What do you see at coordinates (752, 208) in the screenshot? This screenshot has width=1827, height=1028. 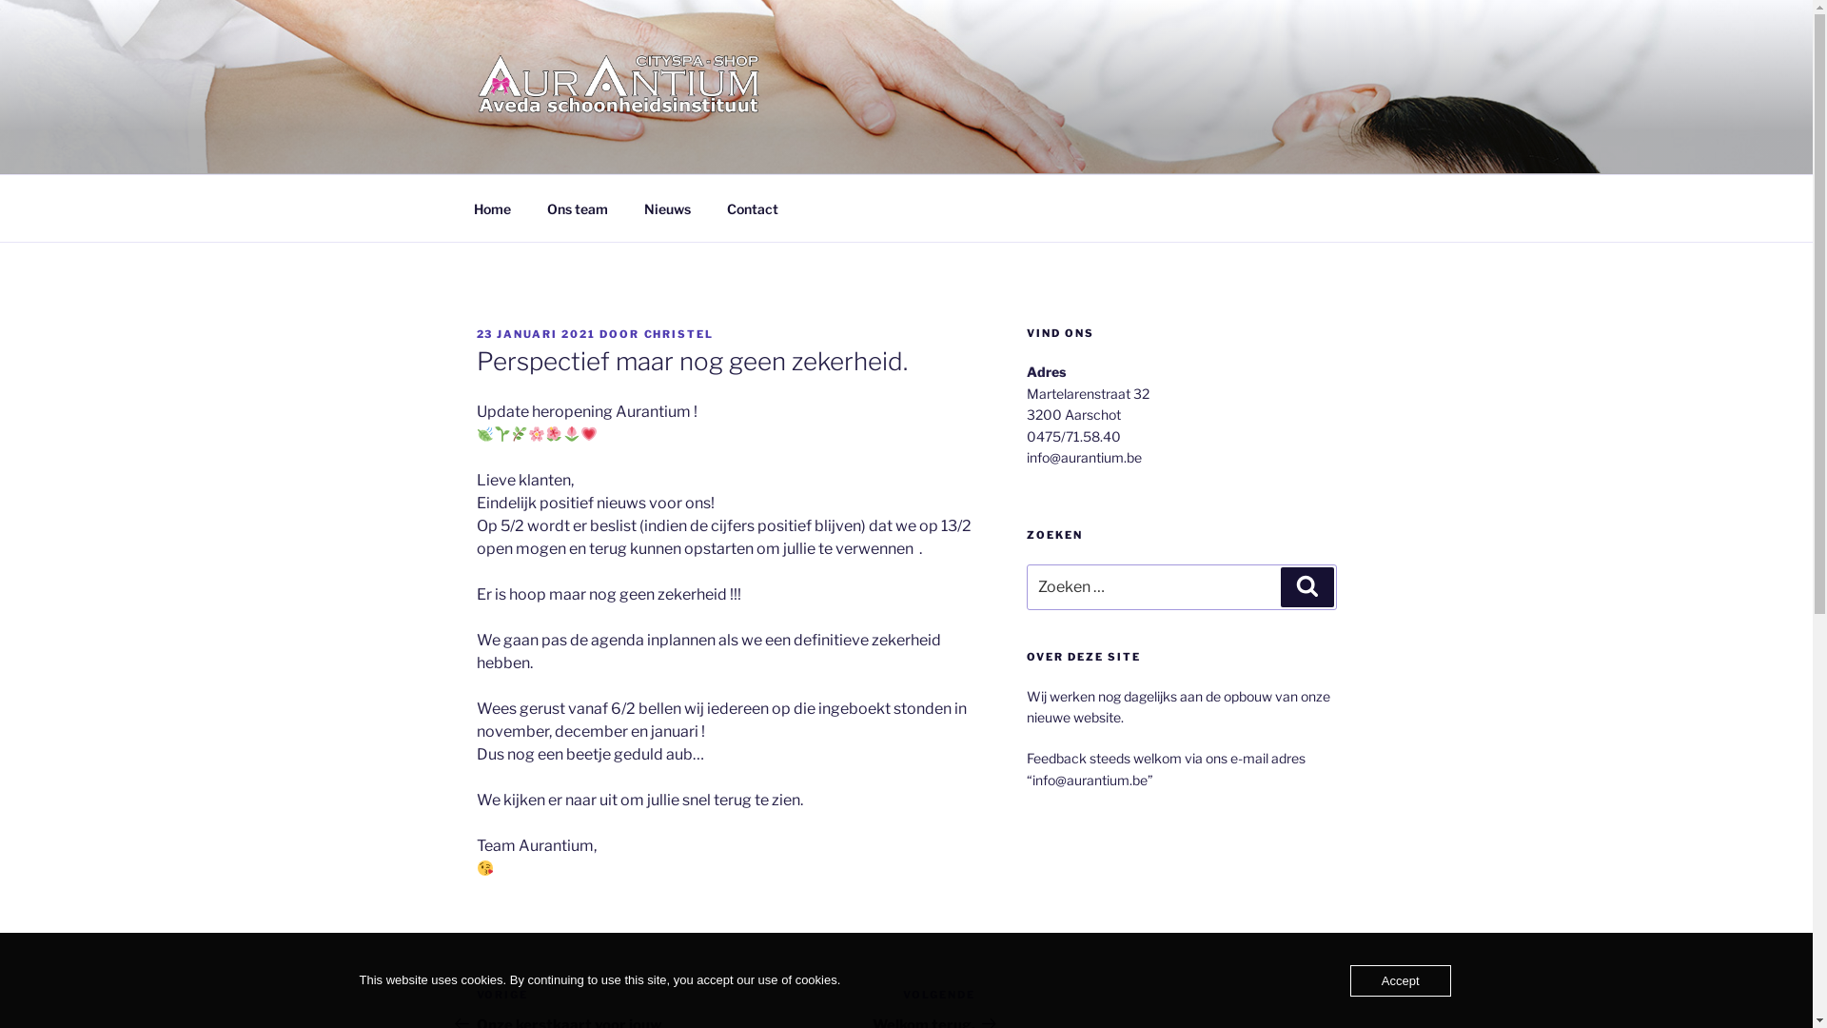 I see `Contact` at bounding box center [752, 208].